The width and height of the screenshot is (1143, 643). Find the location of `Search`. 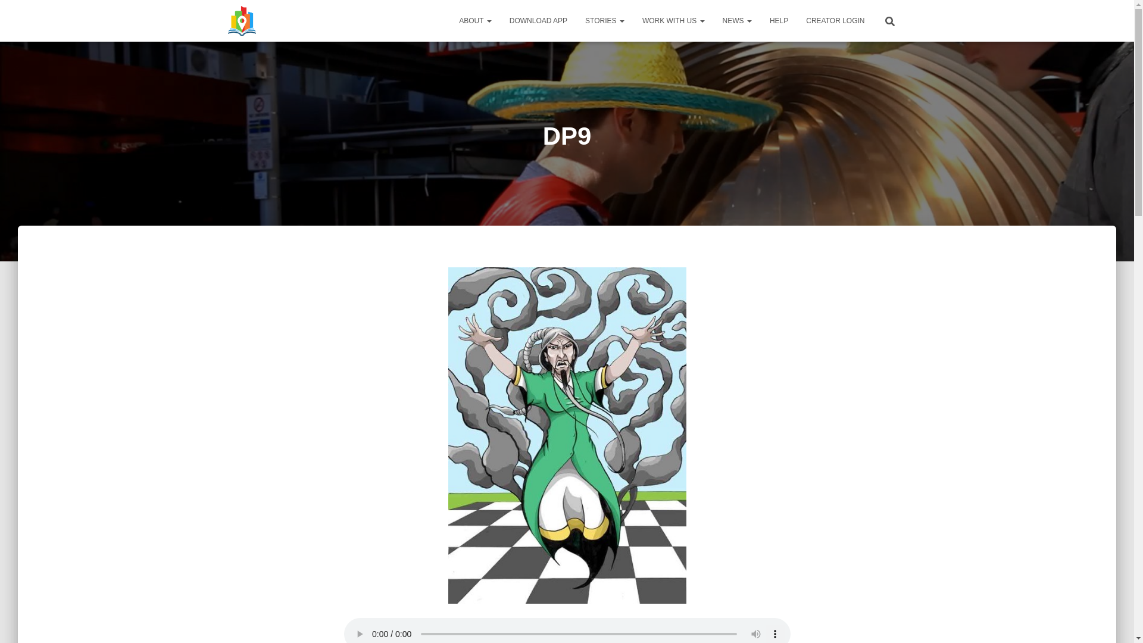

Search is located at coordinates (13, 13).